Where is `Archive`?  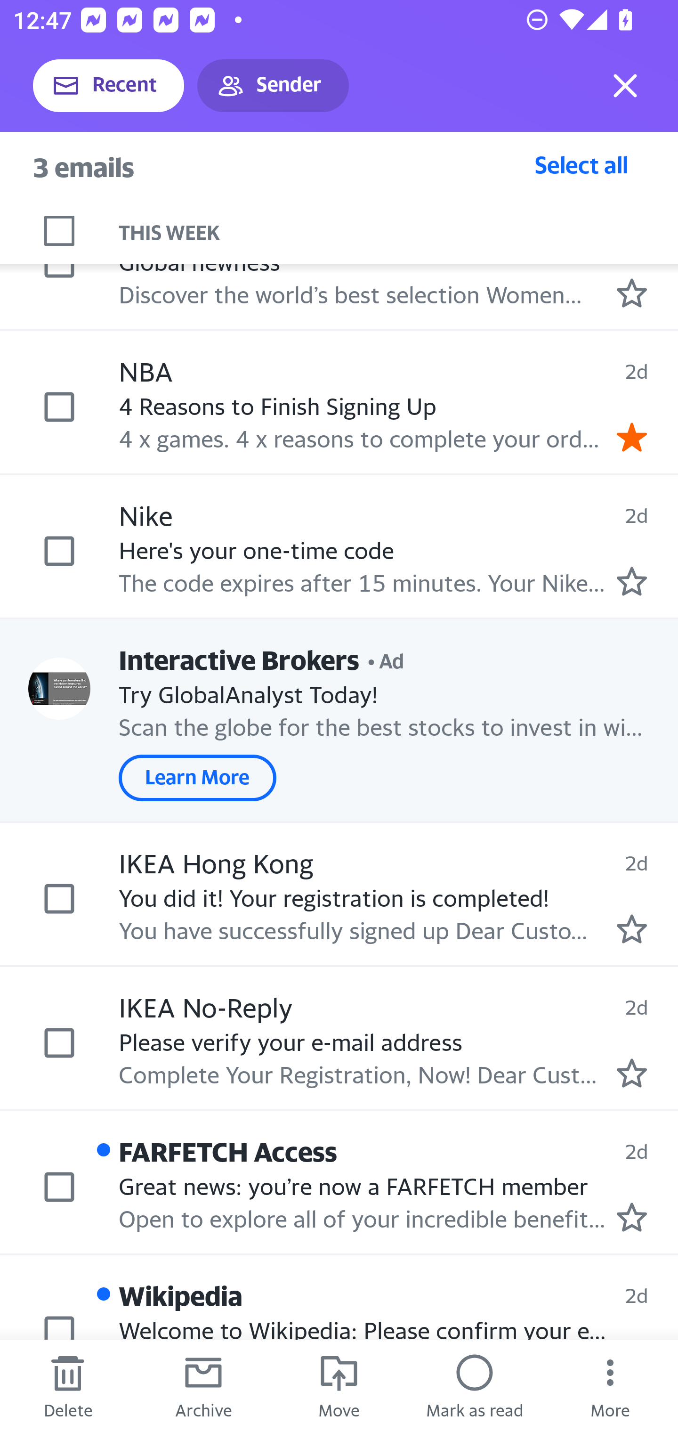
Archive is located at coordinates (203, 1386).